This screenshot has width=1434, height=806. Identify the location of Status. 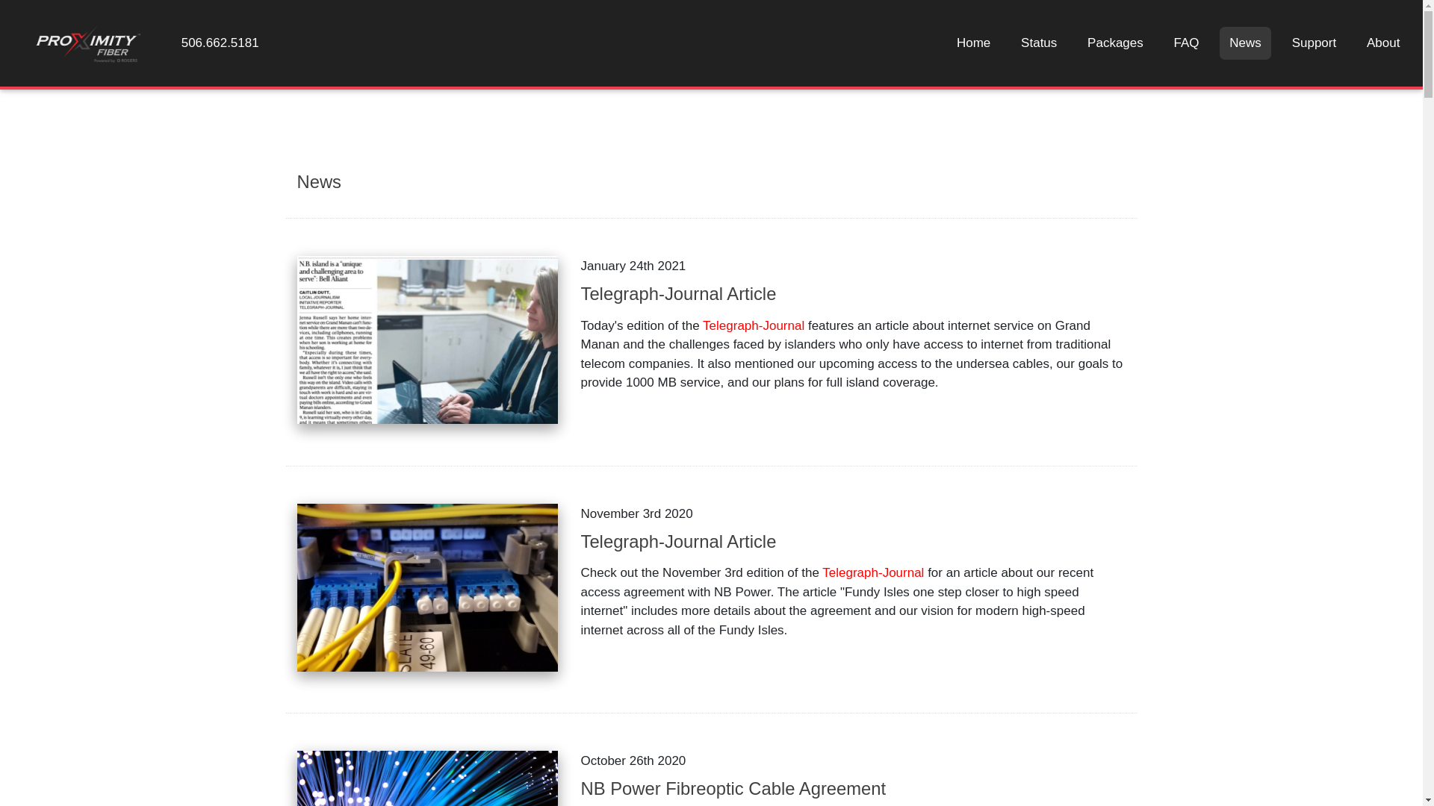
(1038, 43).